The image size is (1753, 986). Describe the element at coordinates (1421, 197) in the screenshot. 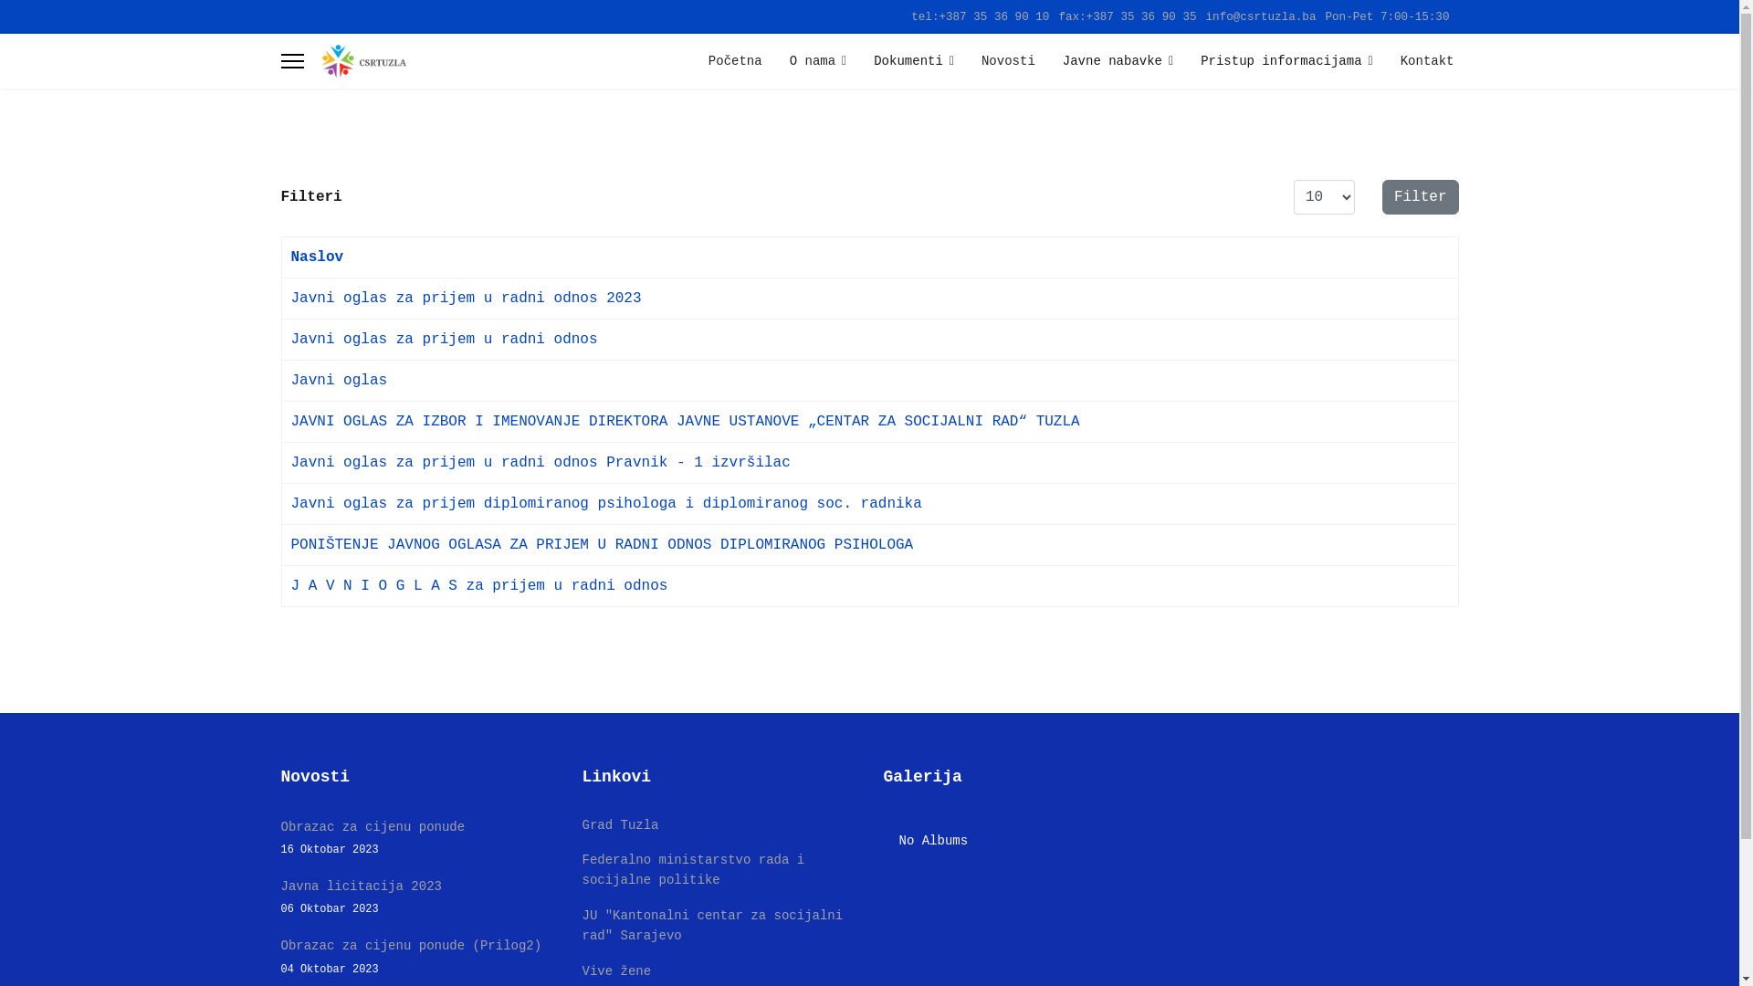

I see `Filter` at that location.